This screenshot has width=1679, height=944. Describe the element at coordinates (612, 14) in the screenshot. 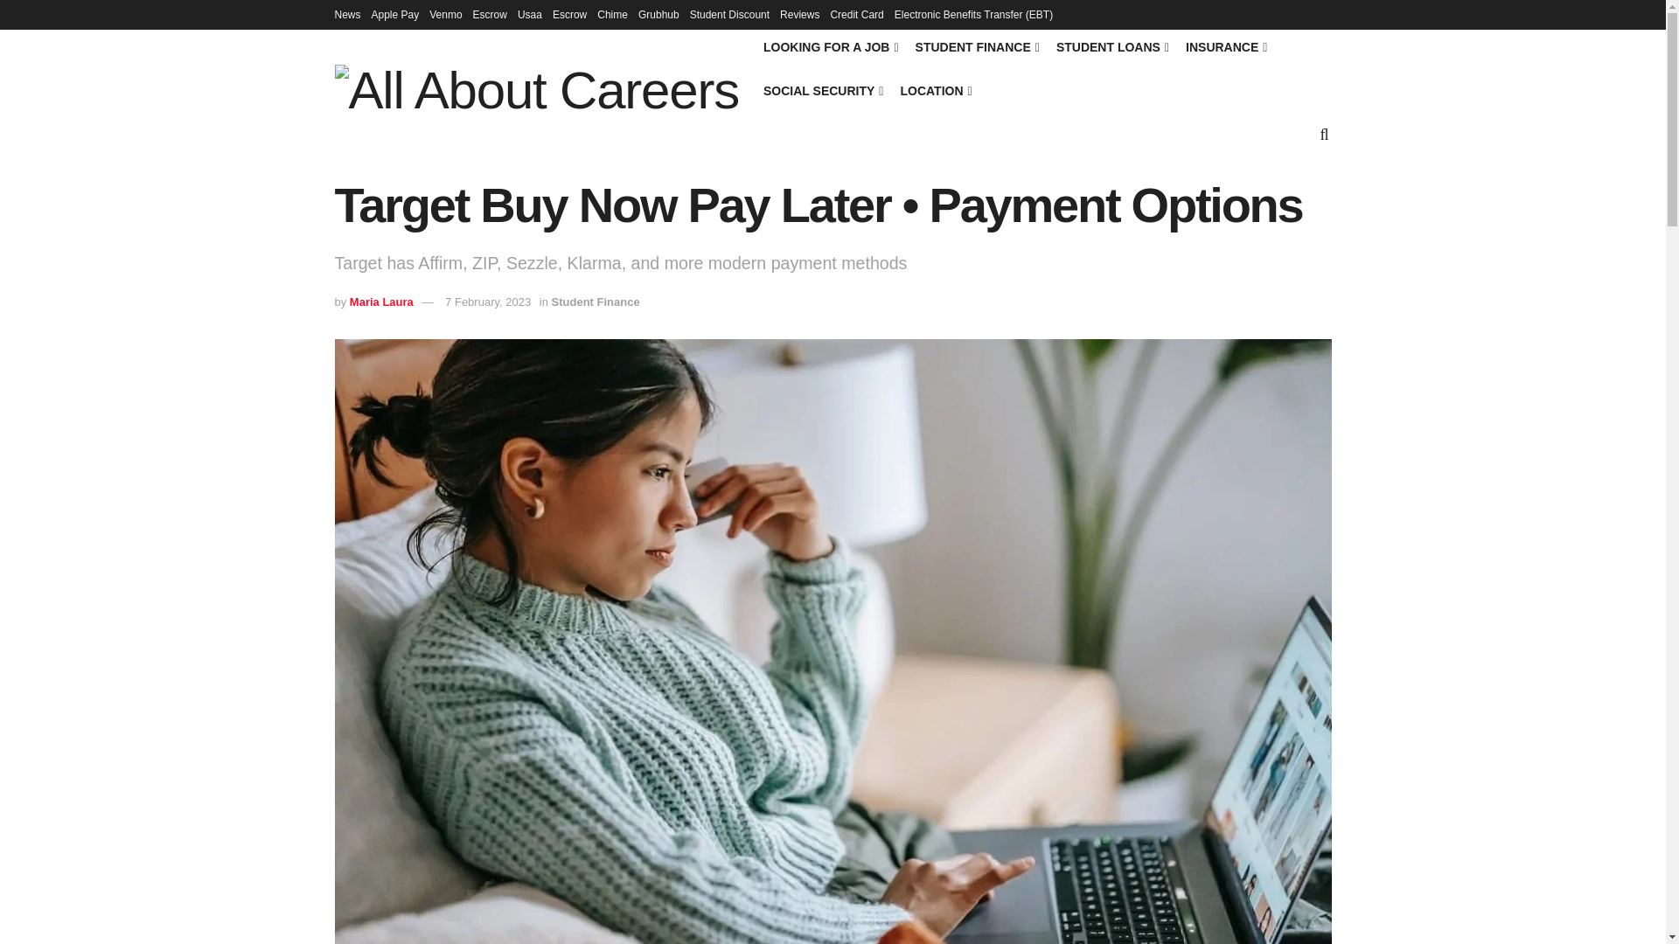

I see `Chime` at that location.